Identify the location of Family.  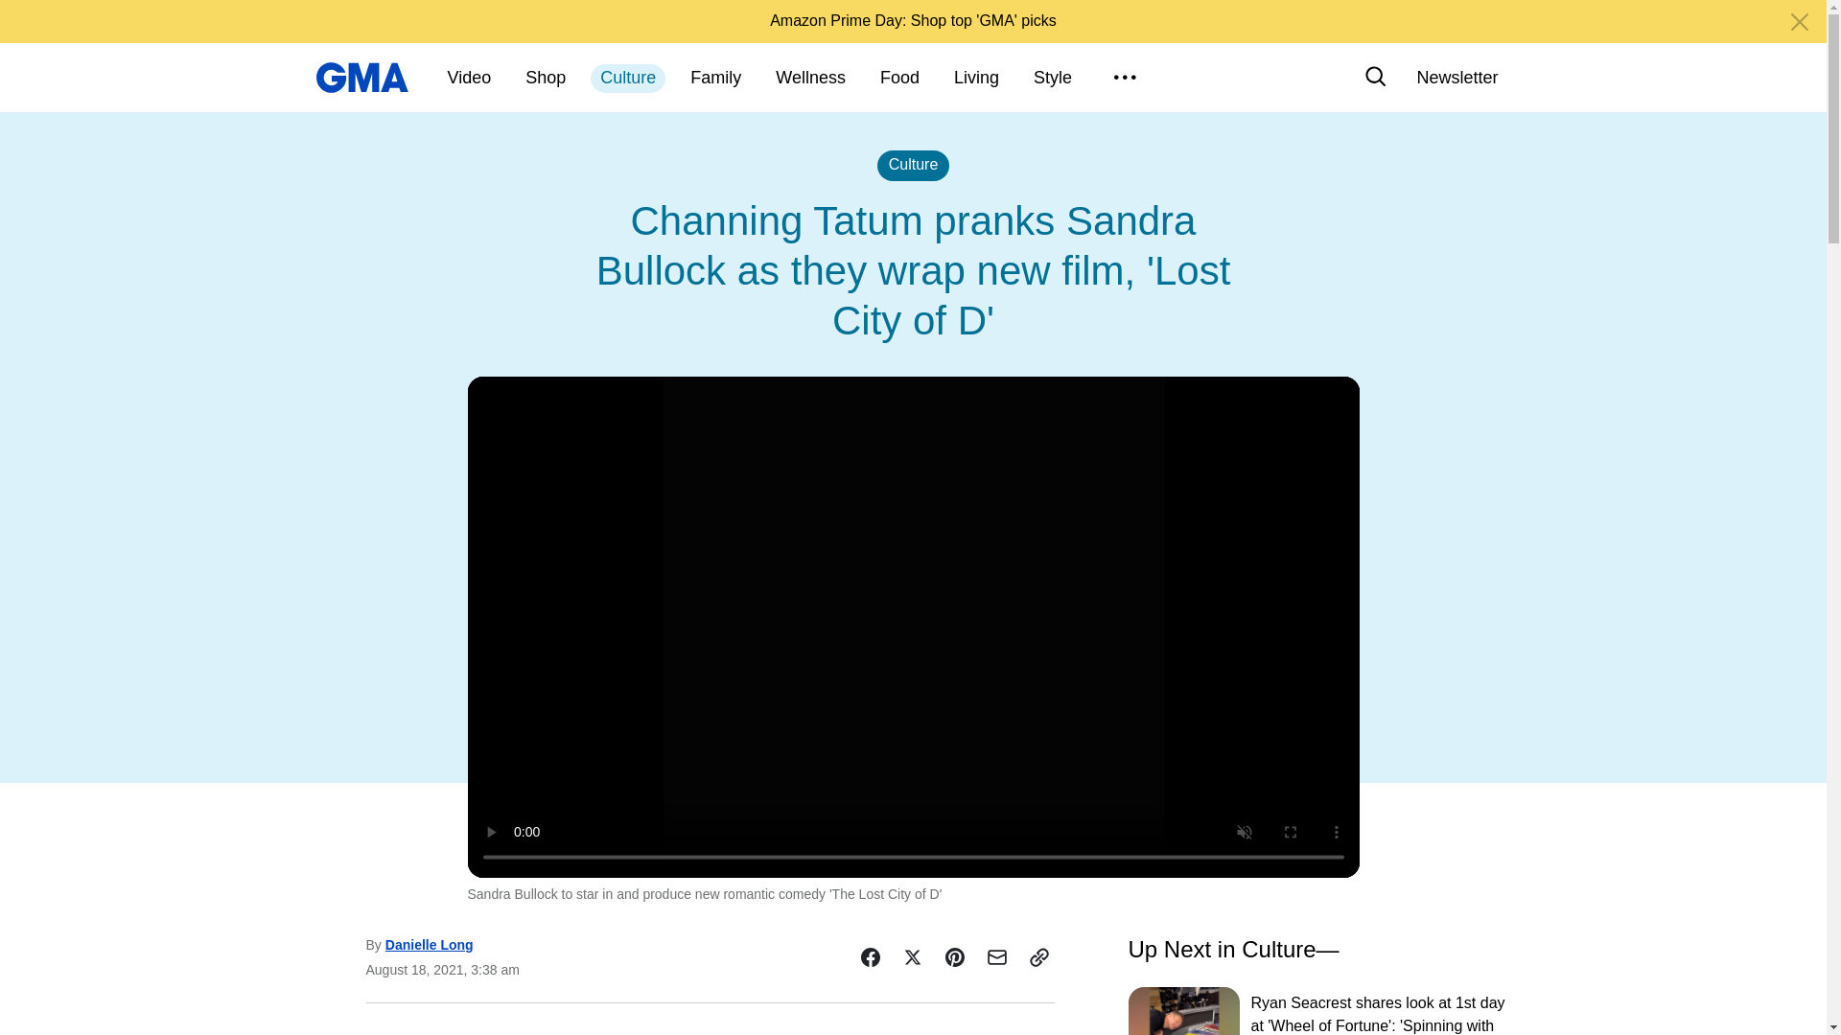
(715, 79).